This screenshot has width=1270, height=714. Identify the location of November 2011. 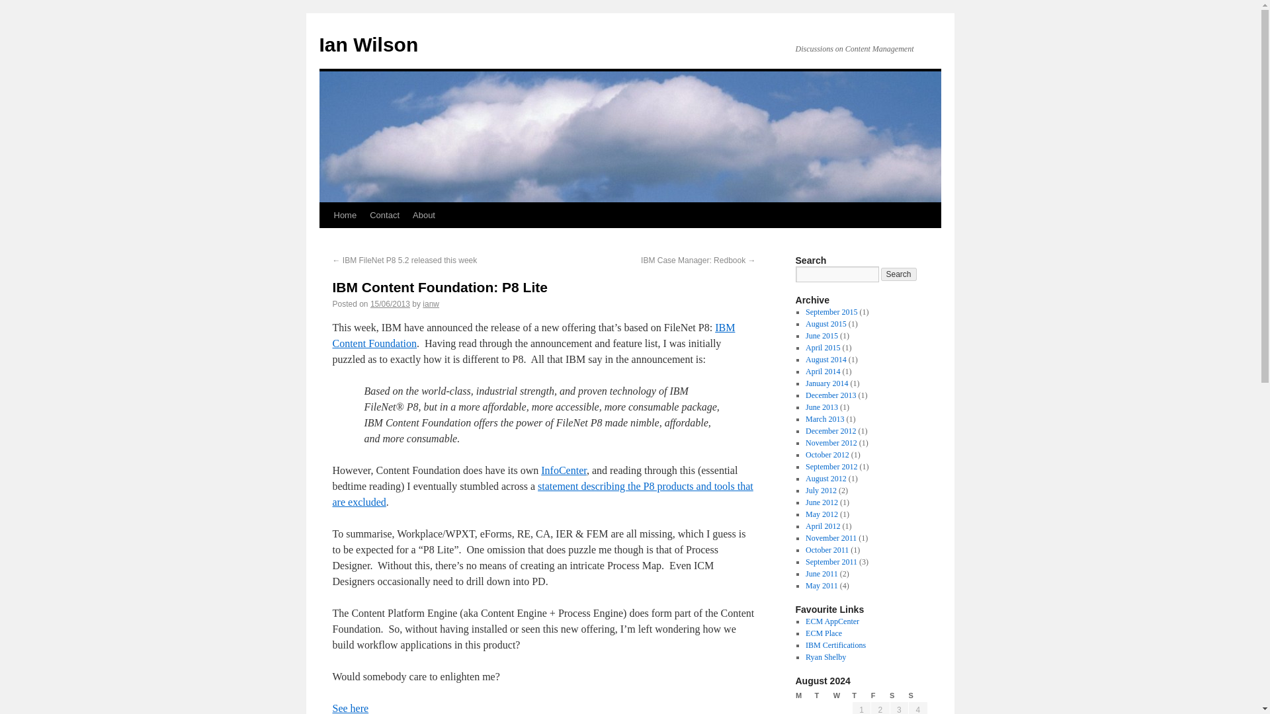
(831, 537).